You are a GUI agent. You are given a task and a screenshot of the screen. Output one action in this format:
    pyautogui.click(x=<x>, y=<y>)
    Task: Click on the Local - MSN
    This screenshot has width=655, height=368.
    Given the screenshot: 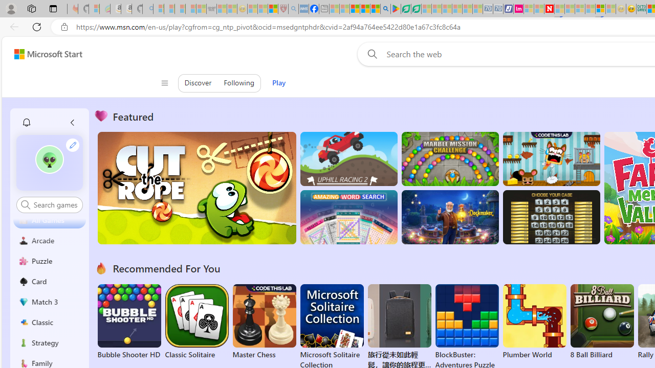 What is the action you would take?
    pyautogui.click(x=272, y=9)
    